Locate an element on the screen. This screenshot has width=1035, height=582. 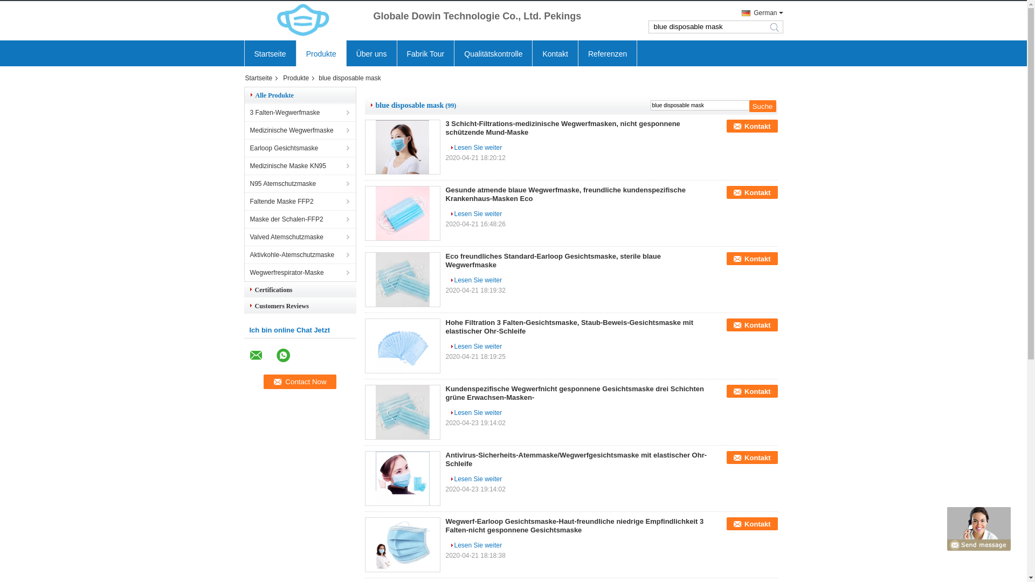
Valved Atemschutzmaske is located at coordinates (300, 237).